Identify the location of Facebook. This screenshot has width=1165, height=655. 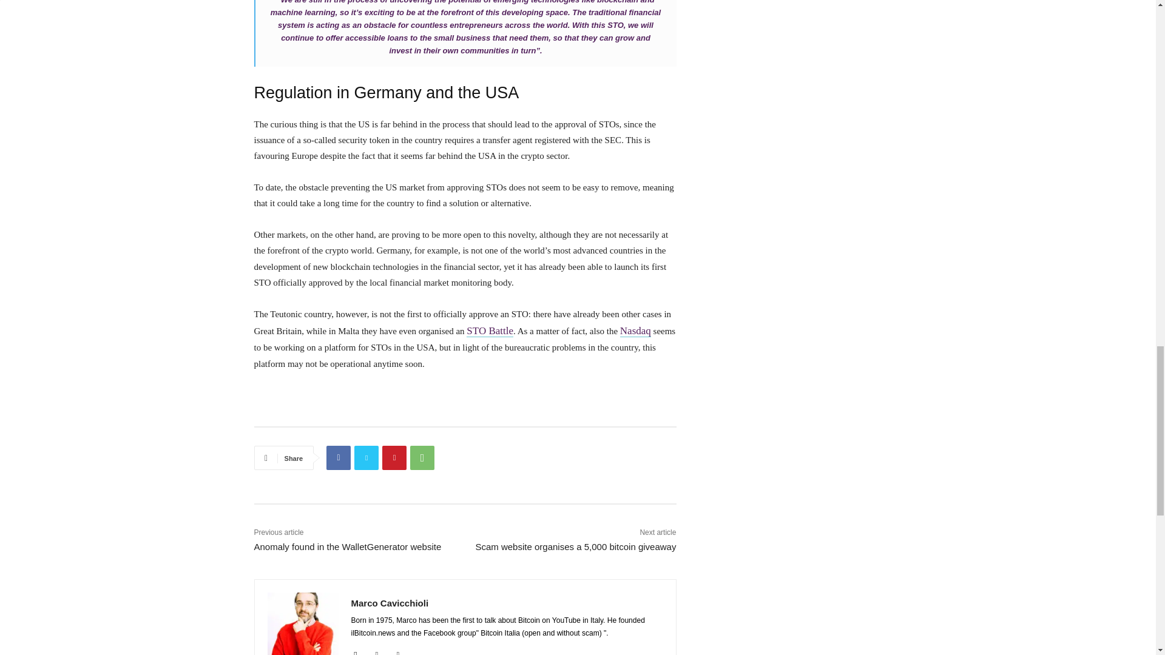
(338, 458).